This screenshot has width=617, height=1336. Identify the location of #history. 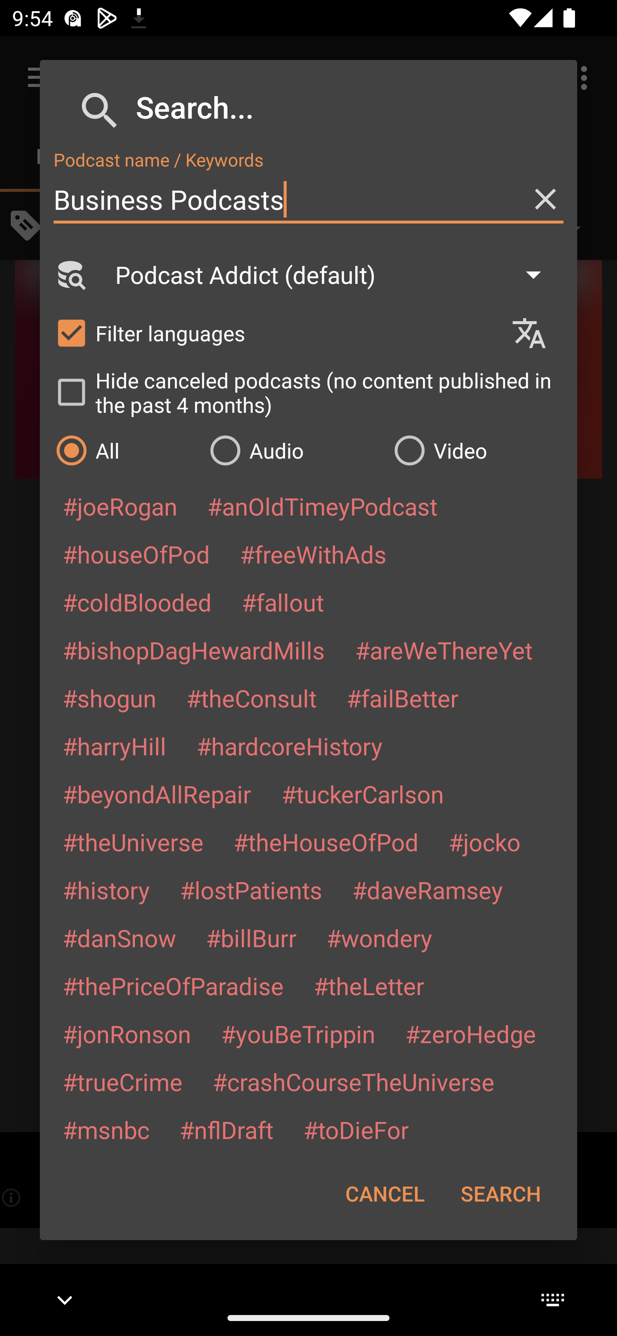
(106, 890).